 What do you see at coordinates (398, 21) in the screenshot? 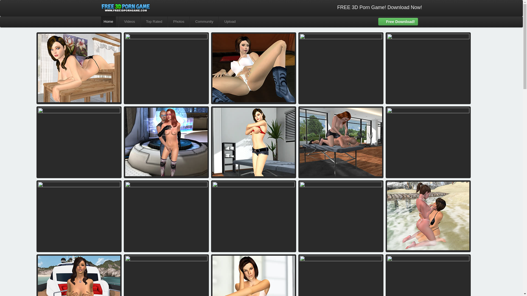
I see `Free Download!` at bounding box center [398, 21].